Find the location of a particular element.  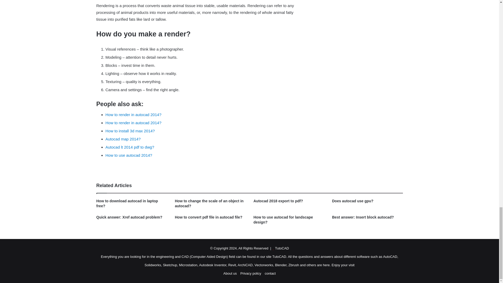

How to use autocad 2014? is located at coordinates (128, 155).